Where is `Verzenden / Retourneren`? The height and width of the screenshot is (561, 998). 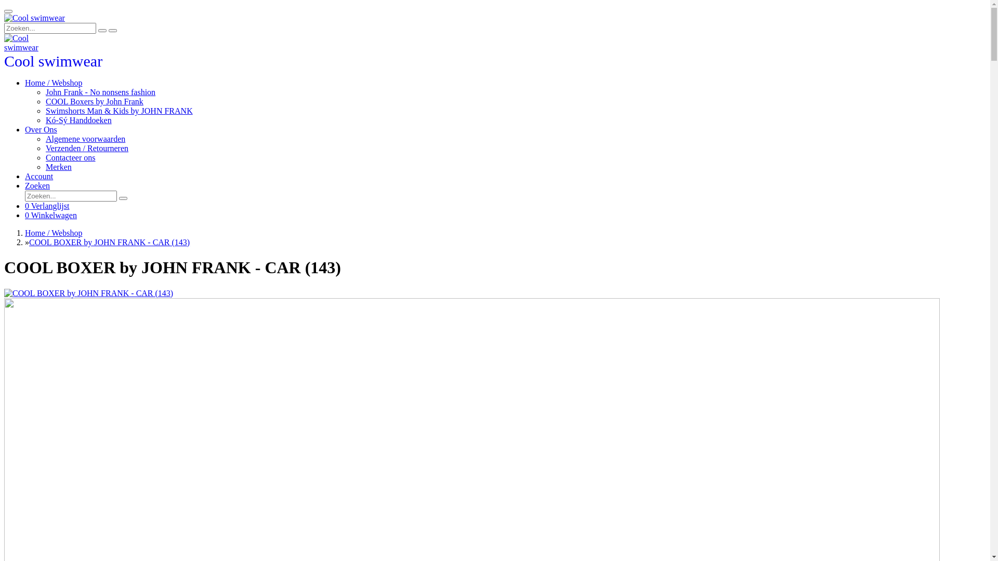 Verzenden / Retourneren is located at coordinates (87, 149).